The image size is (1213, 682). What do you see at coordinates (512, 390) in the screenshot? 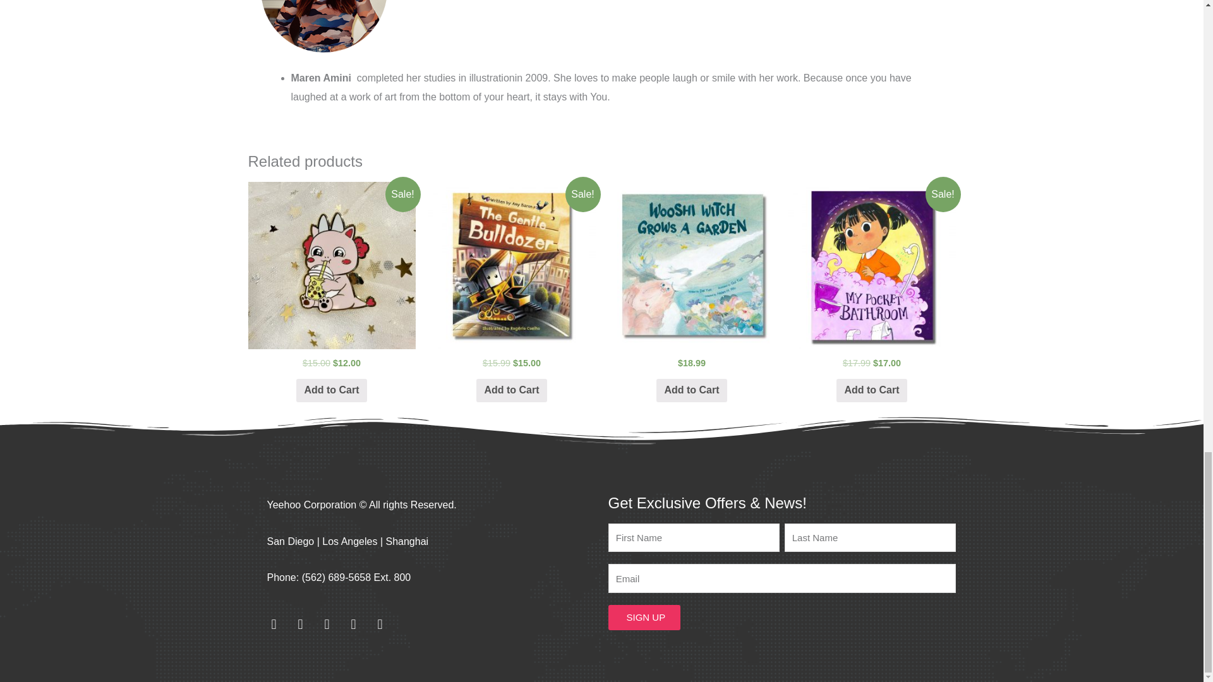
I see `Add to Cart` at bounding box center [512, 390].